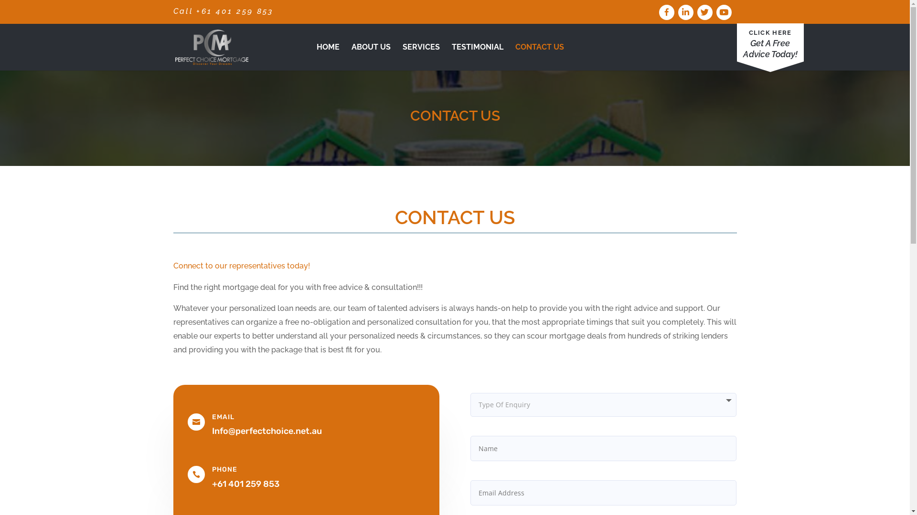  What do you see at coordinates (539, 57) in the screenshot?
I see `CONTACT US` at bounding box center [539, 57].